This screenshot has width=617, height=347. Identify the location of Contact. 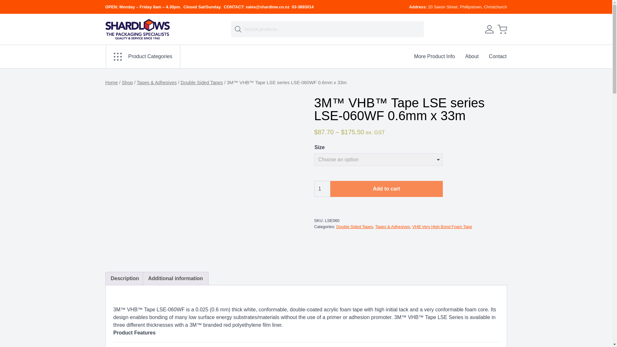
(495, 56).